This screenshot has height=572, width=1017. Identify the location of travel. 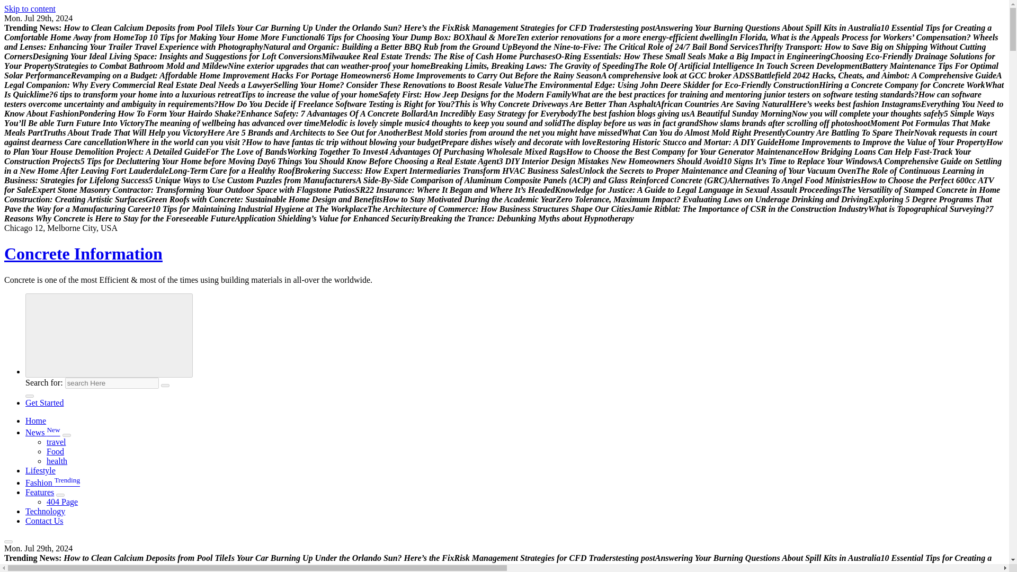
(56, 442).